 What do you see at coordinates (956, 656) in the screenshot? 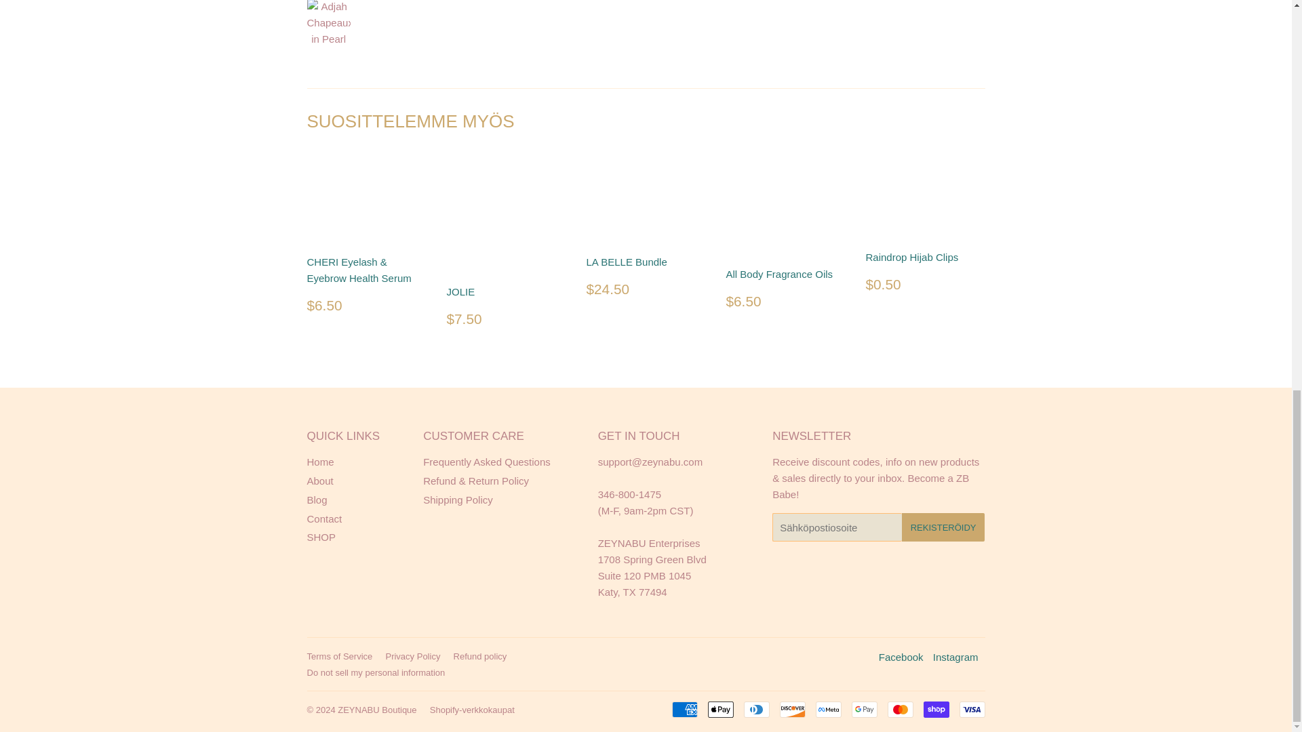
I see `ZEYNABU Boutique laitteella Instagram` at bounding box center [956, 656].